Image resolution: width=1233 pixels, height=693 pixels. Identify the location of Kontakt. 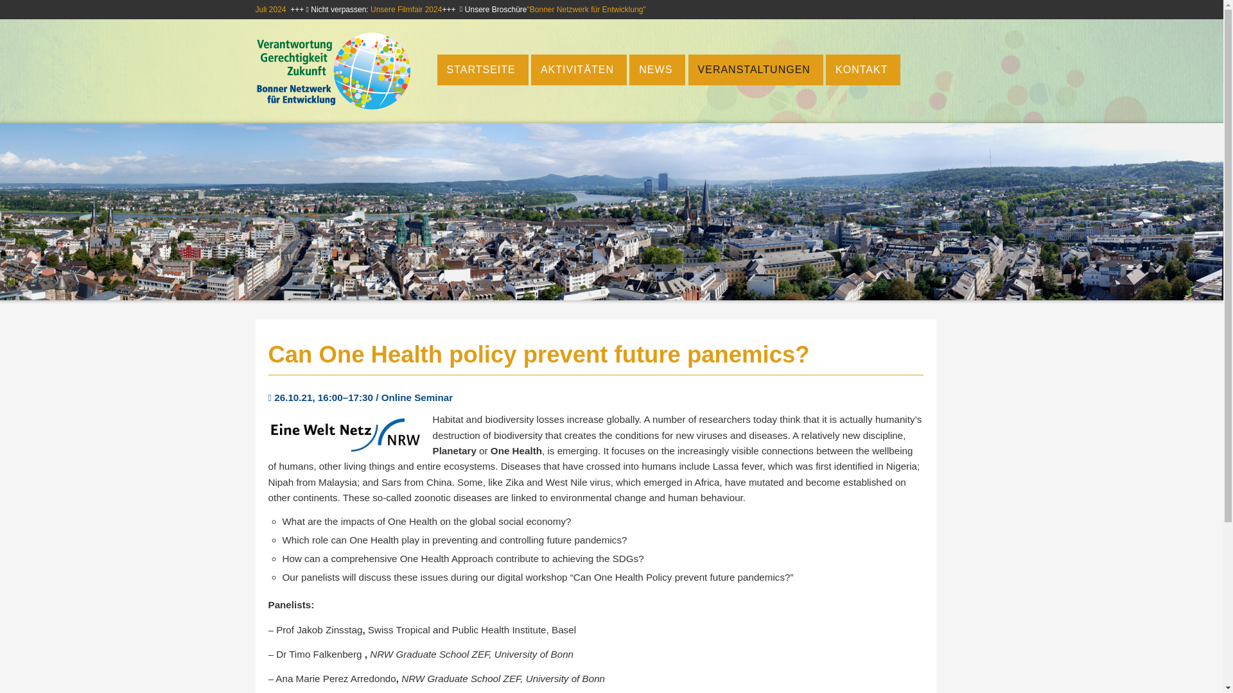
(863, 69).